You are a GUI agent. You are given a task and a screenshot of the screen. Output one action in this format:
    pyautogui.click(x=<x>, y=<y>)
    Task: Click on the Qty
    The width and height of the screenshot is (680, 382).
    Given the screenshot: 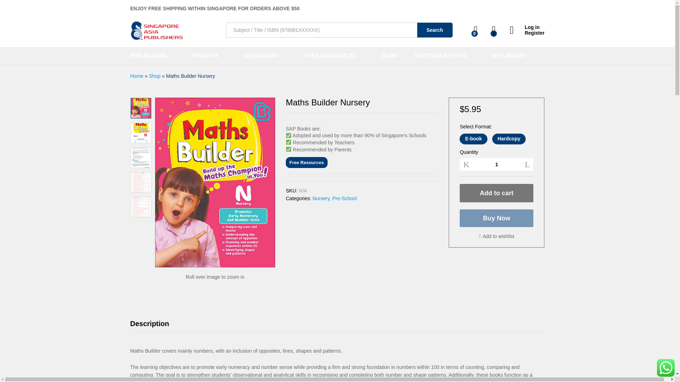 What is the action you would take?
    pyautogui.click(x=497, y=164)
    